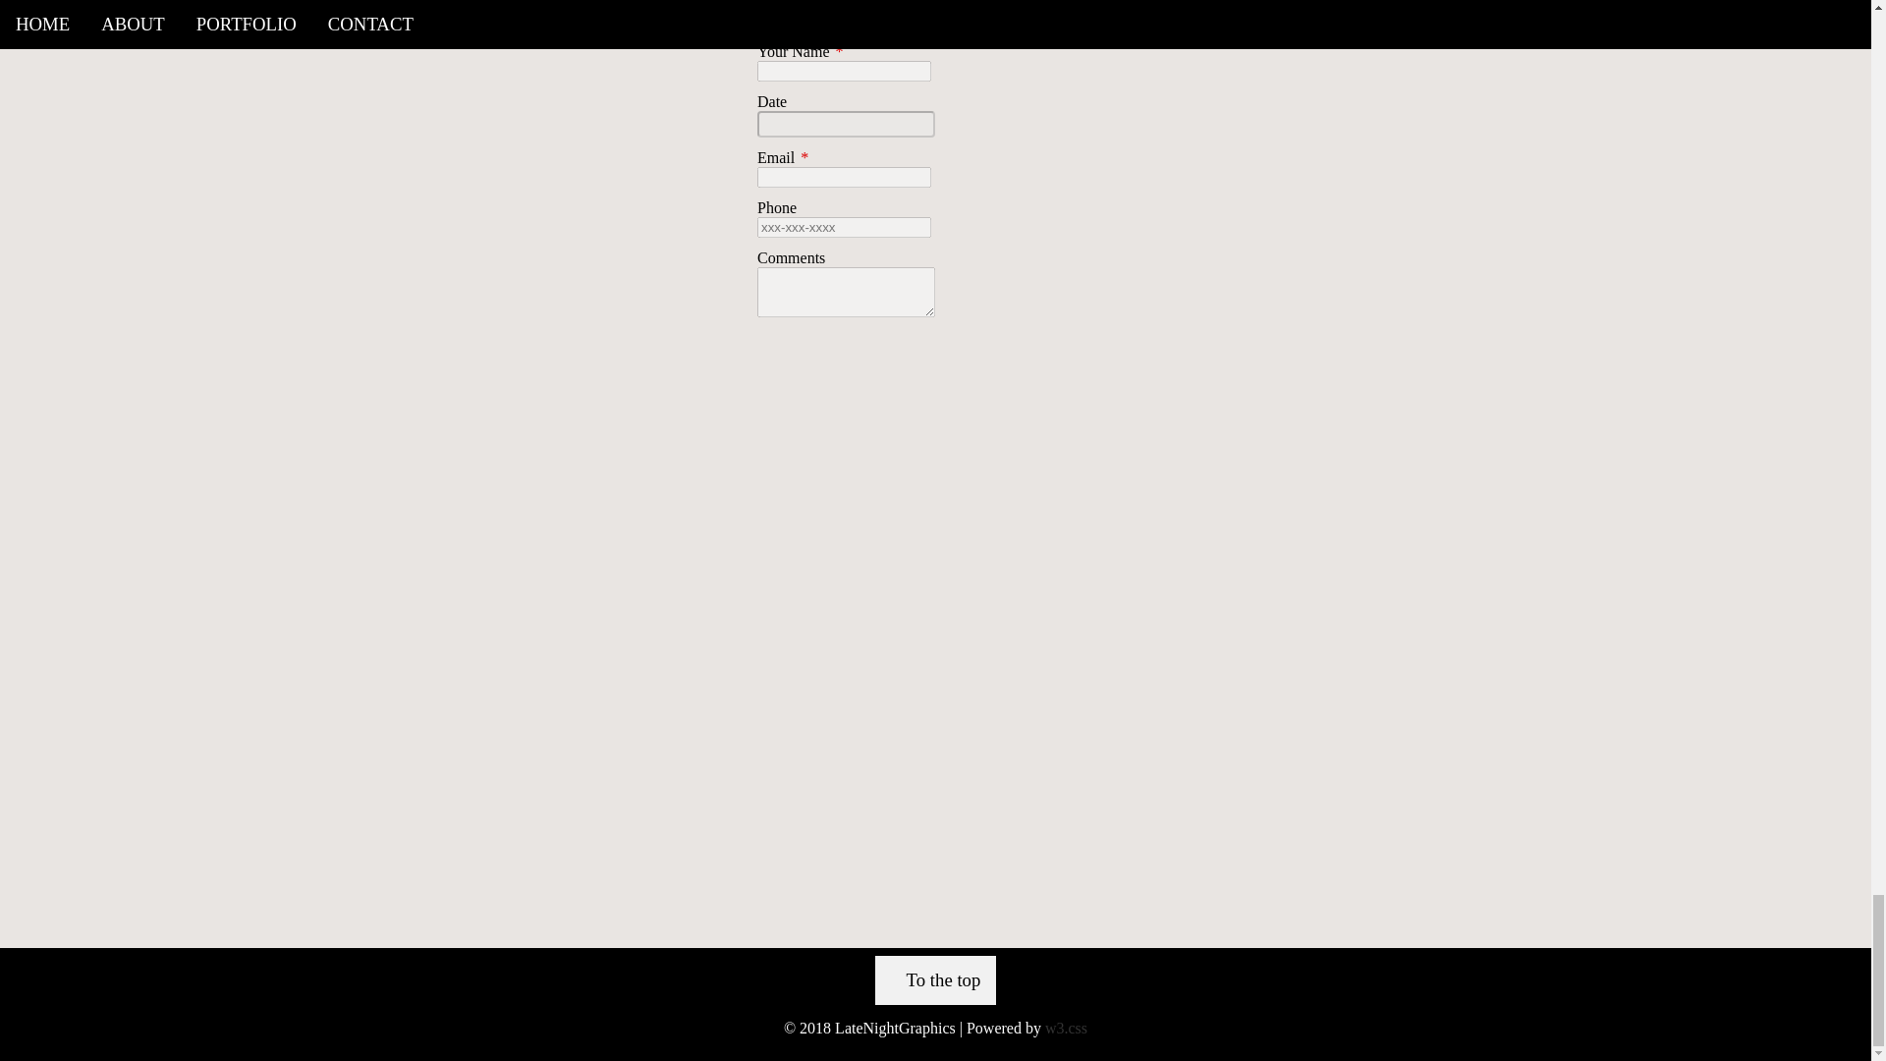  Describe the element at coordinates (1066, 1028) in the screenshot. I see `w3.css` at that location.